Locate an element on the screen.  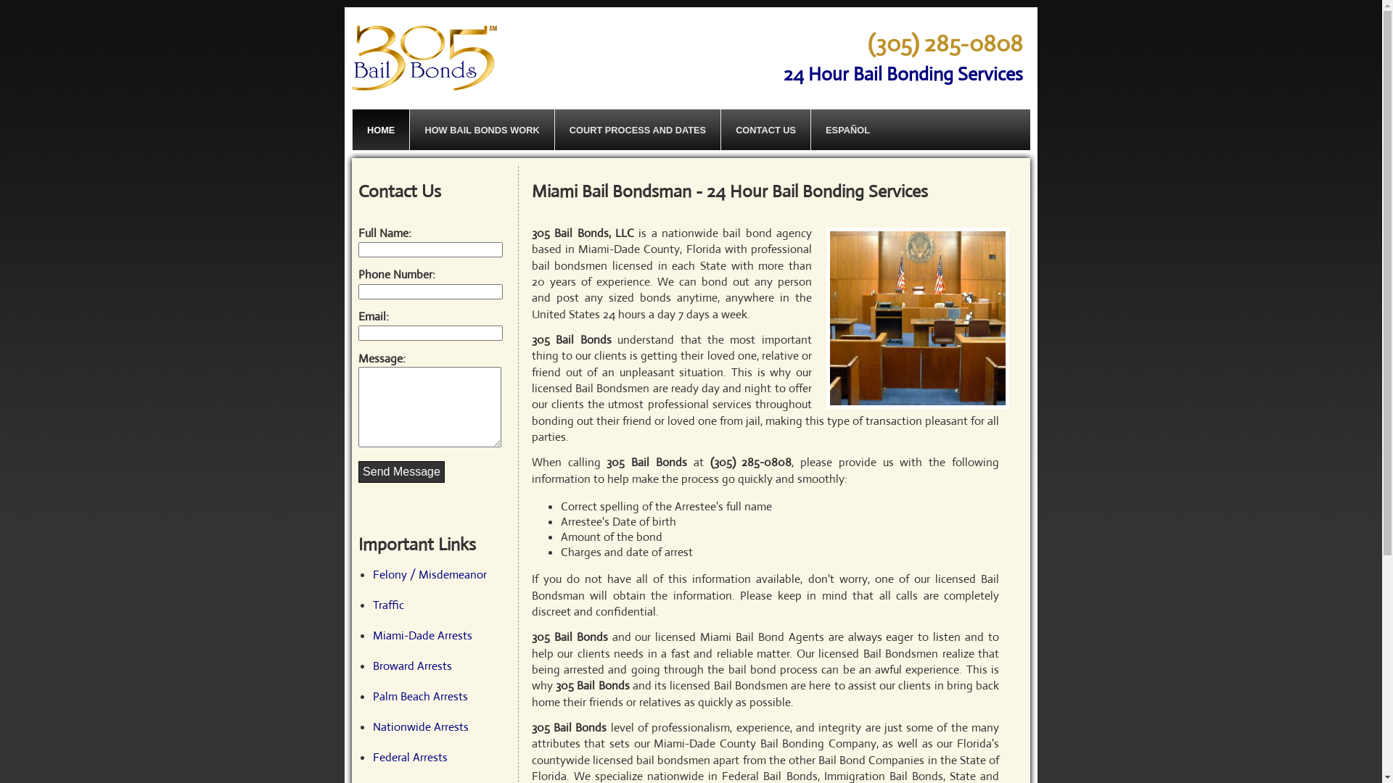
HOME is located at coordinates (380, 130).